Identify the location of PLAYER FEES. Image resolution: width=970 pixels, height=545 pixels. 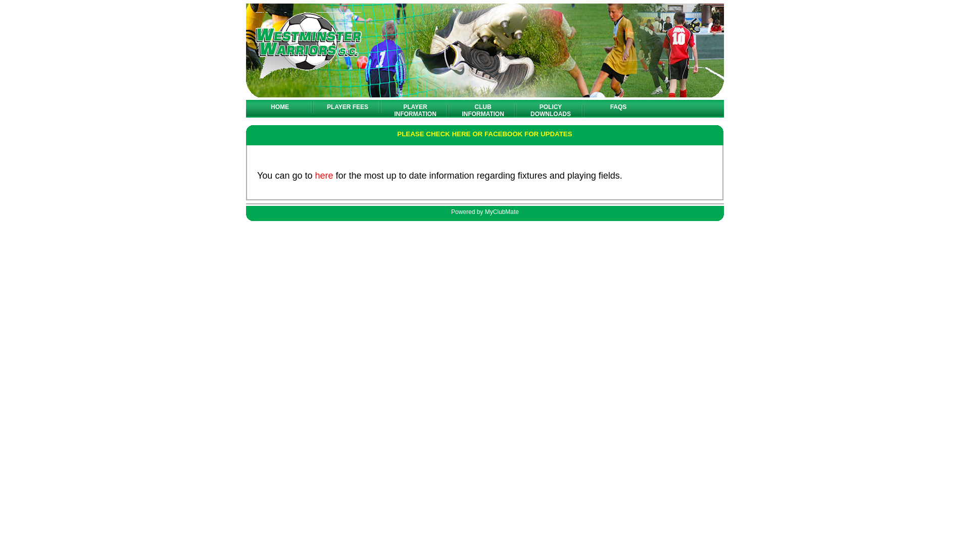
(348, 107).